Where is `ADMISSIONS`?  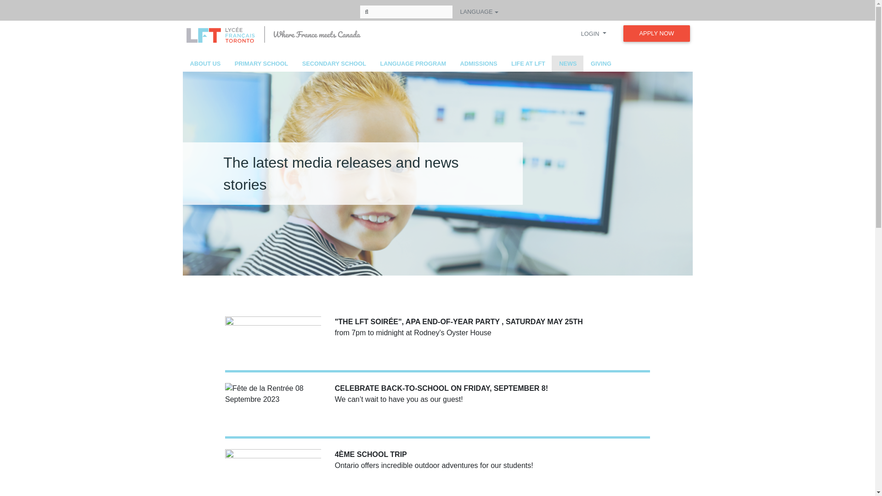 ADMISSIONS is located at coordinates (478, 63).